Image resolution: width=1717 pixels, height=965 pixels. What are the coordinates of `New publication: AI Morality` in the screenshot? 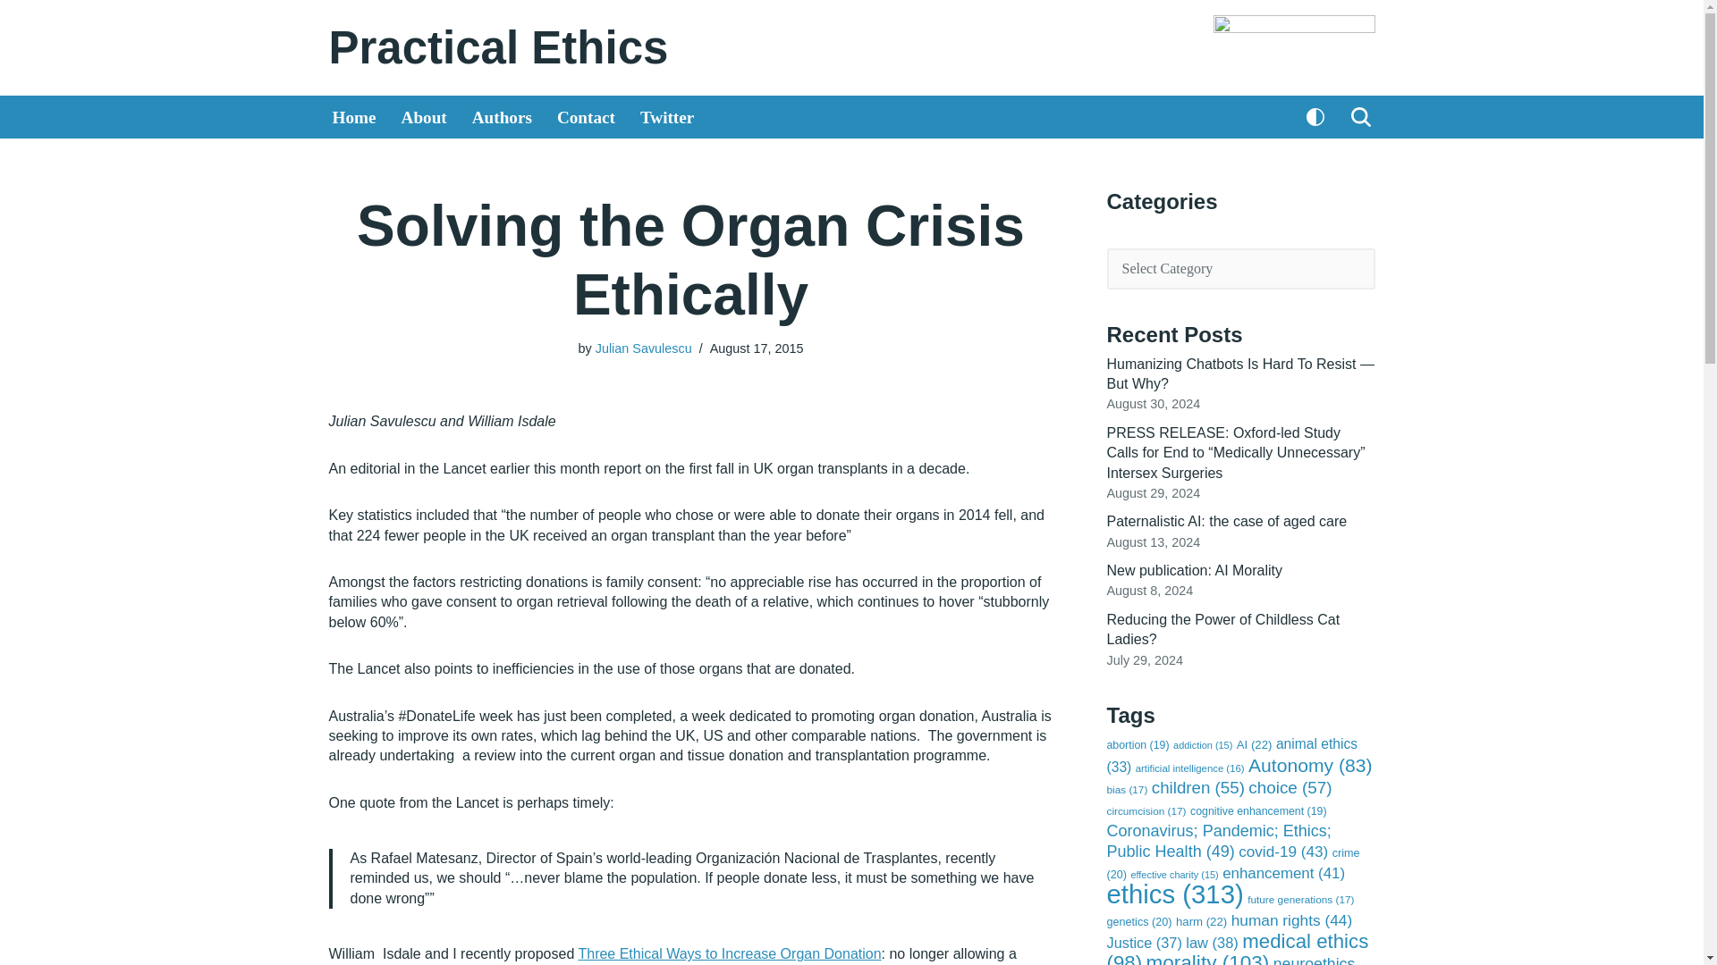 It's located at (1195, 570).